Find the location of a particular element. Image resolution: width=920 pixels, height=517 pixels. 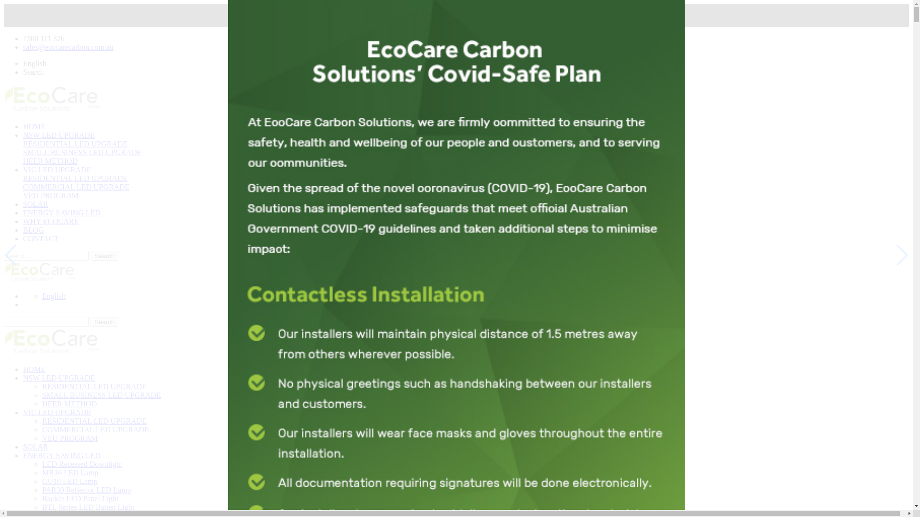

HOME is located at coordinates (34, 370).